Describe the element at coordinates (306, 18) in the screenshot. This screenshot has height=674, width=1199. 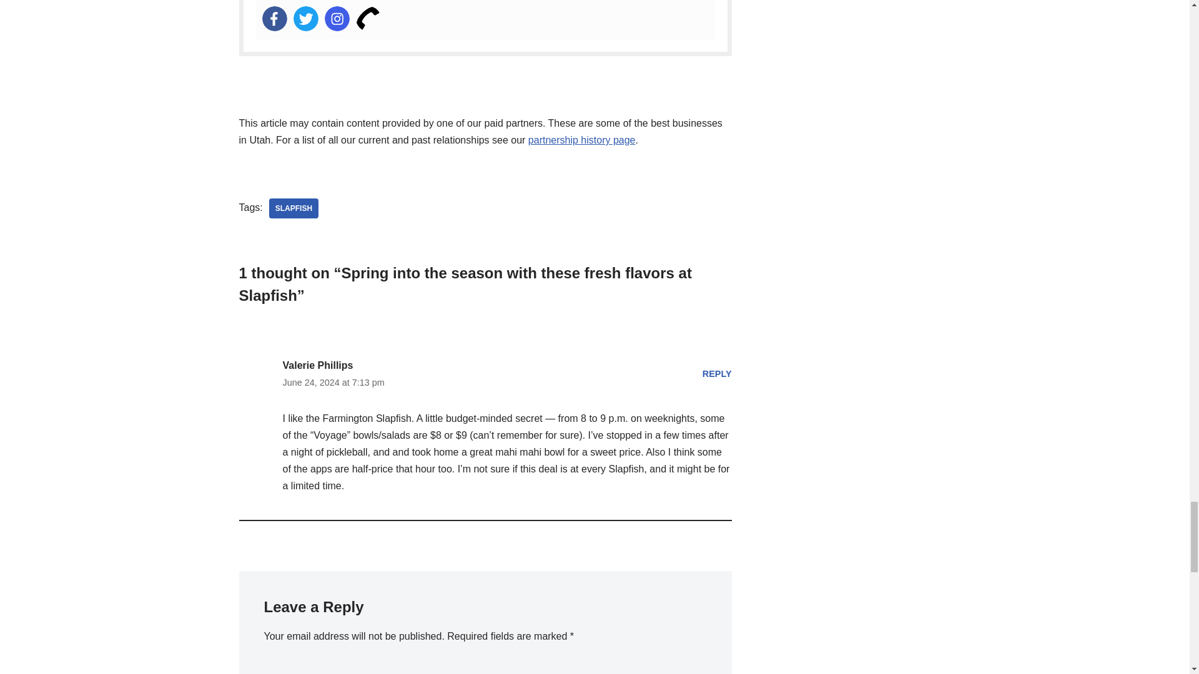
I see `Twitter` at that location.